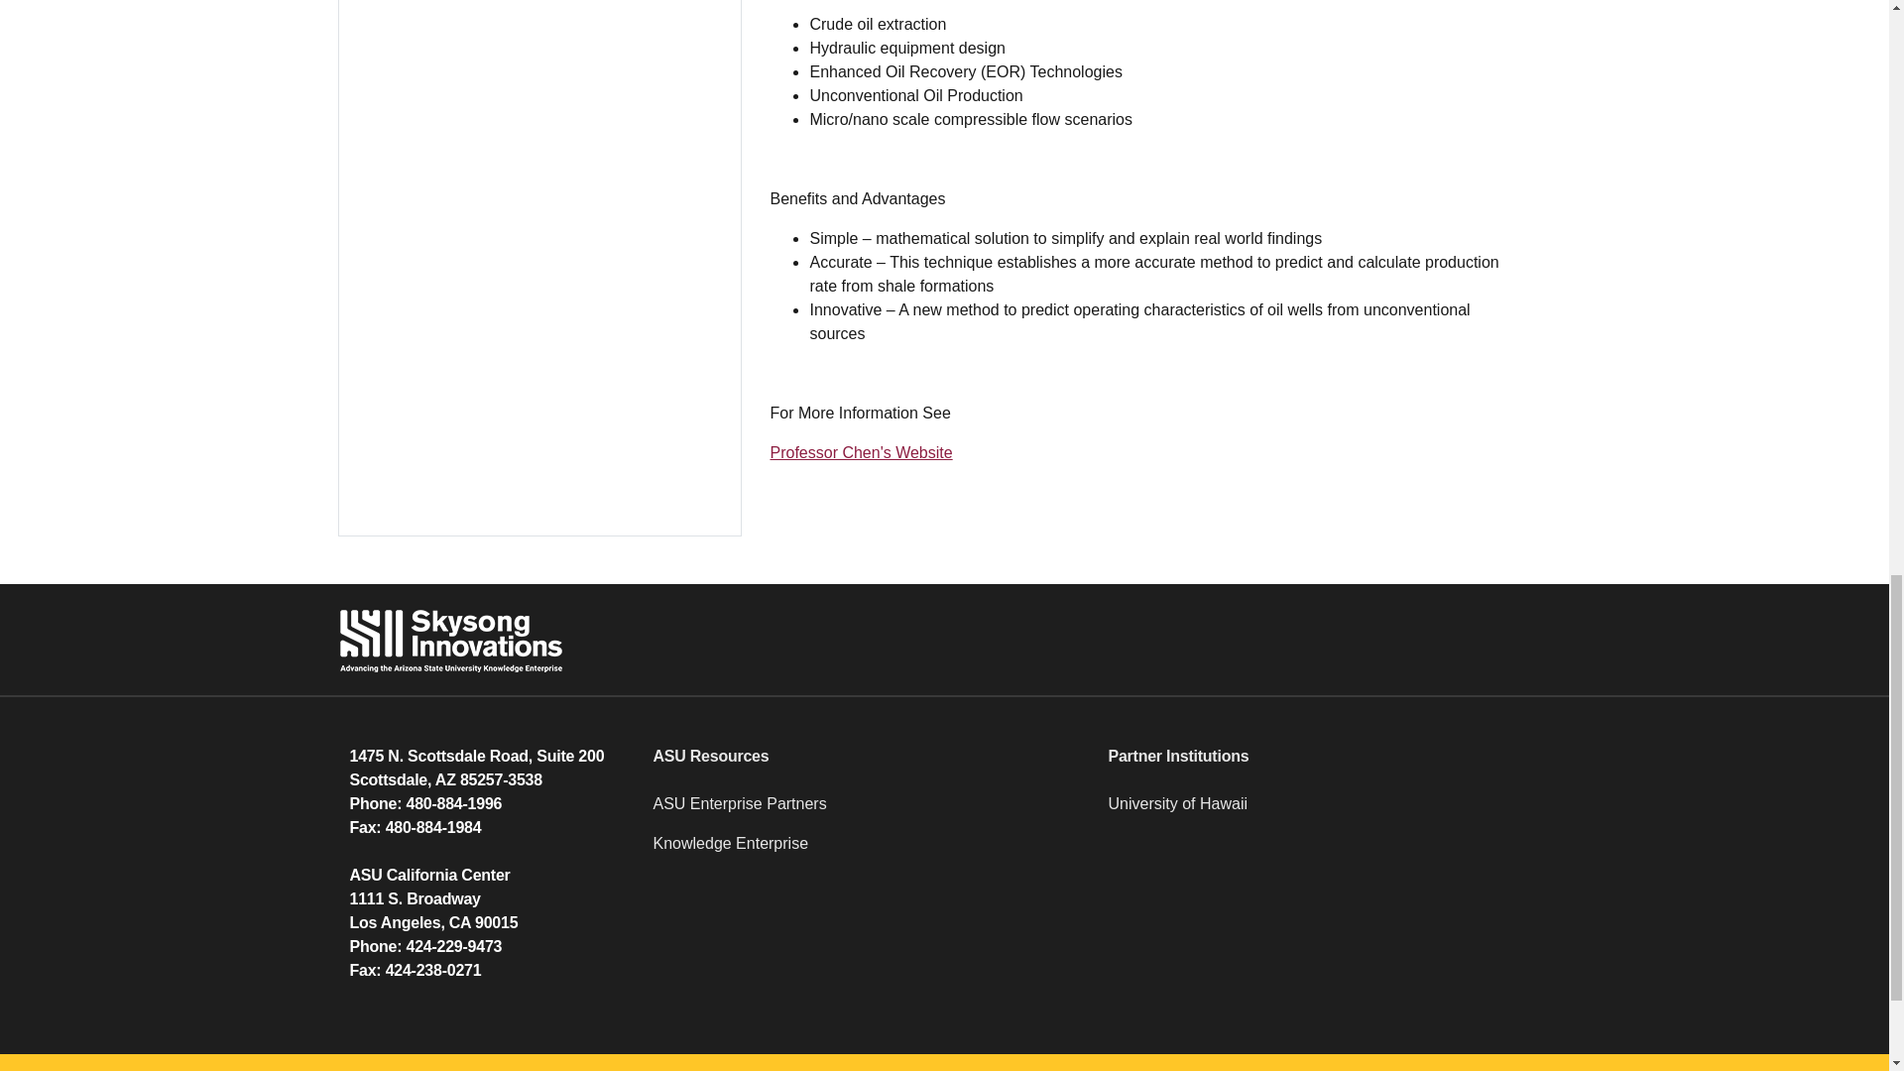 This screenshot has width=1904, height=1071. What do you see at coordinates (1324, 812) in the screenshot?
I see `University of Hawaii` at bounding box center [1324, 812].